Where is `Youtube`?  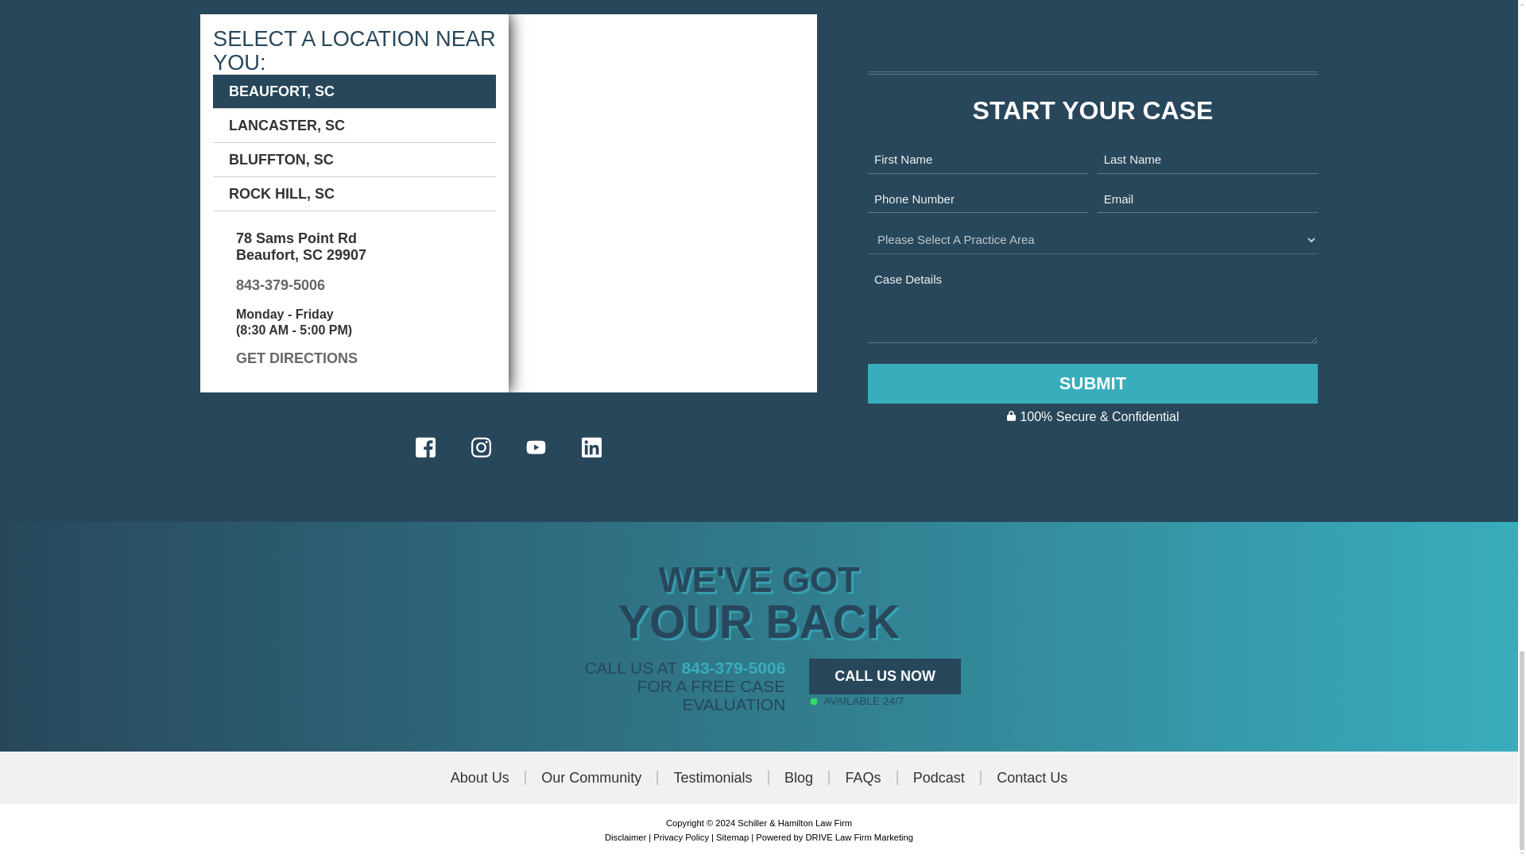
Youtube is located at coordinates (536, 446).